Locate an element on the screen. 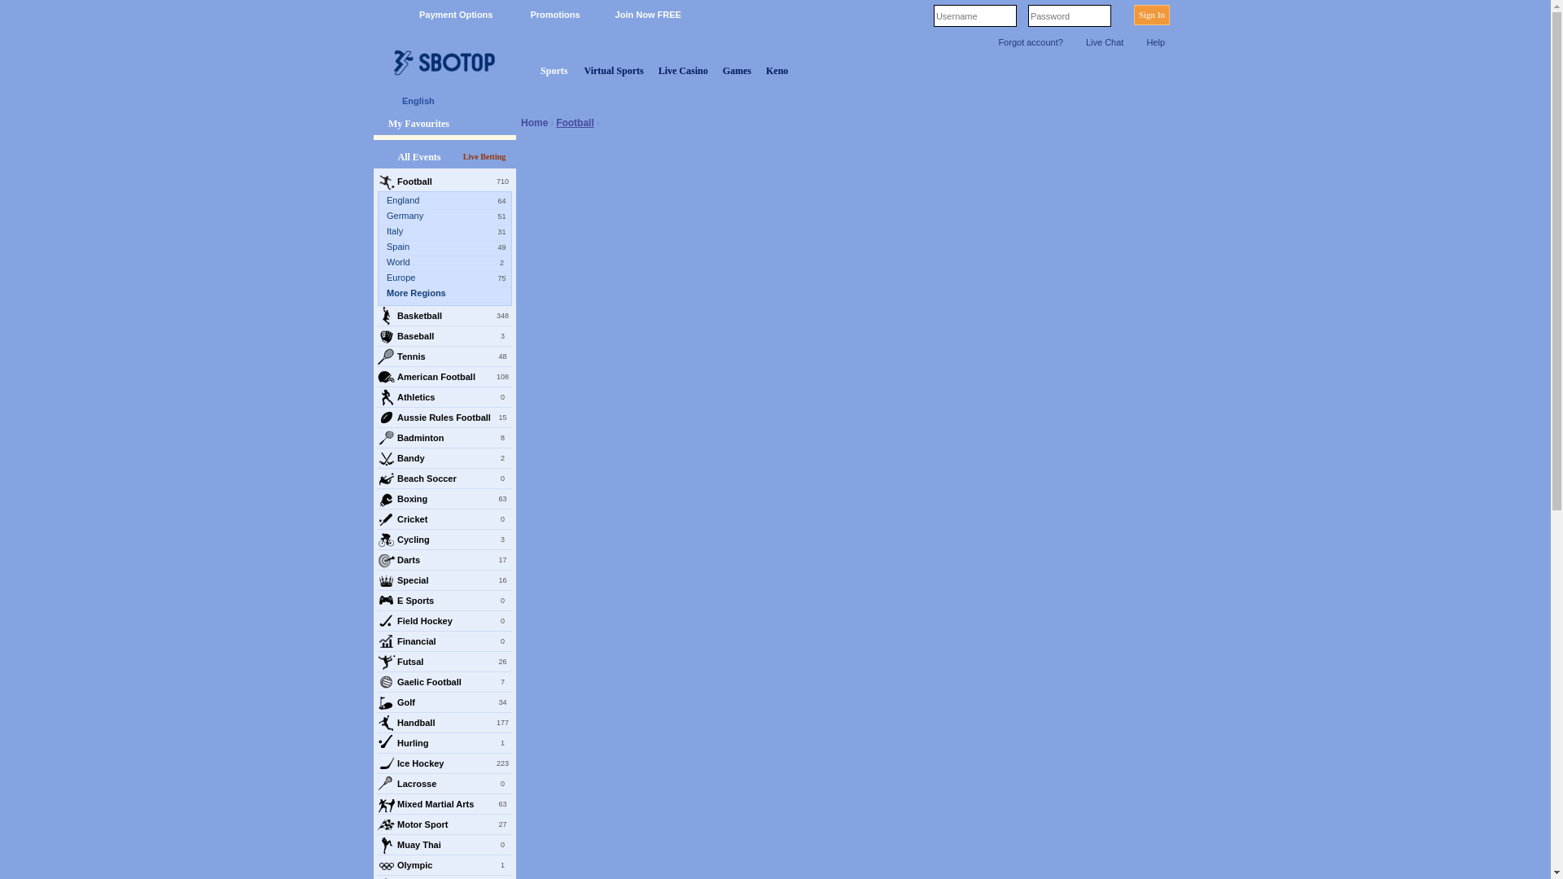 The width and height of the screenshot is (1563, 879). SBOTOP Sports | Online Sports Live Betting - Join Now! is located at coordinates (440, 68).